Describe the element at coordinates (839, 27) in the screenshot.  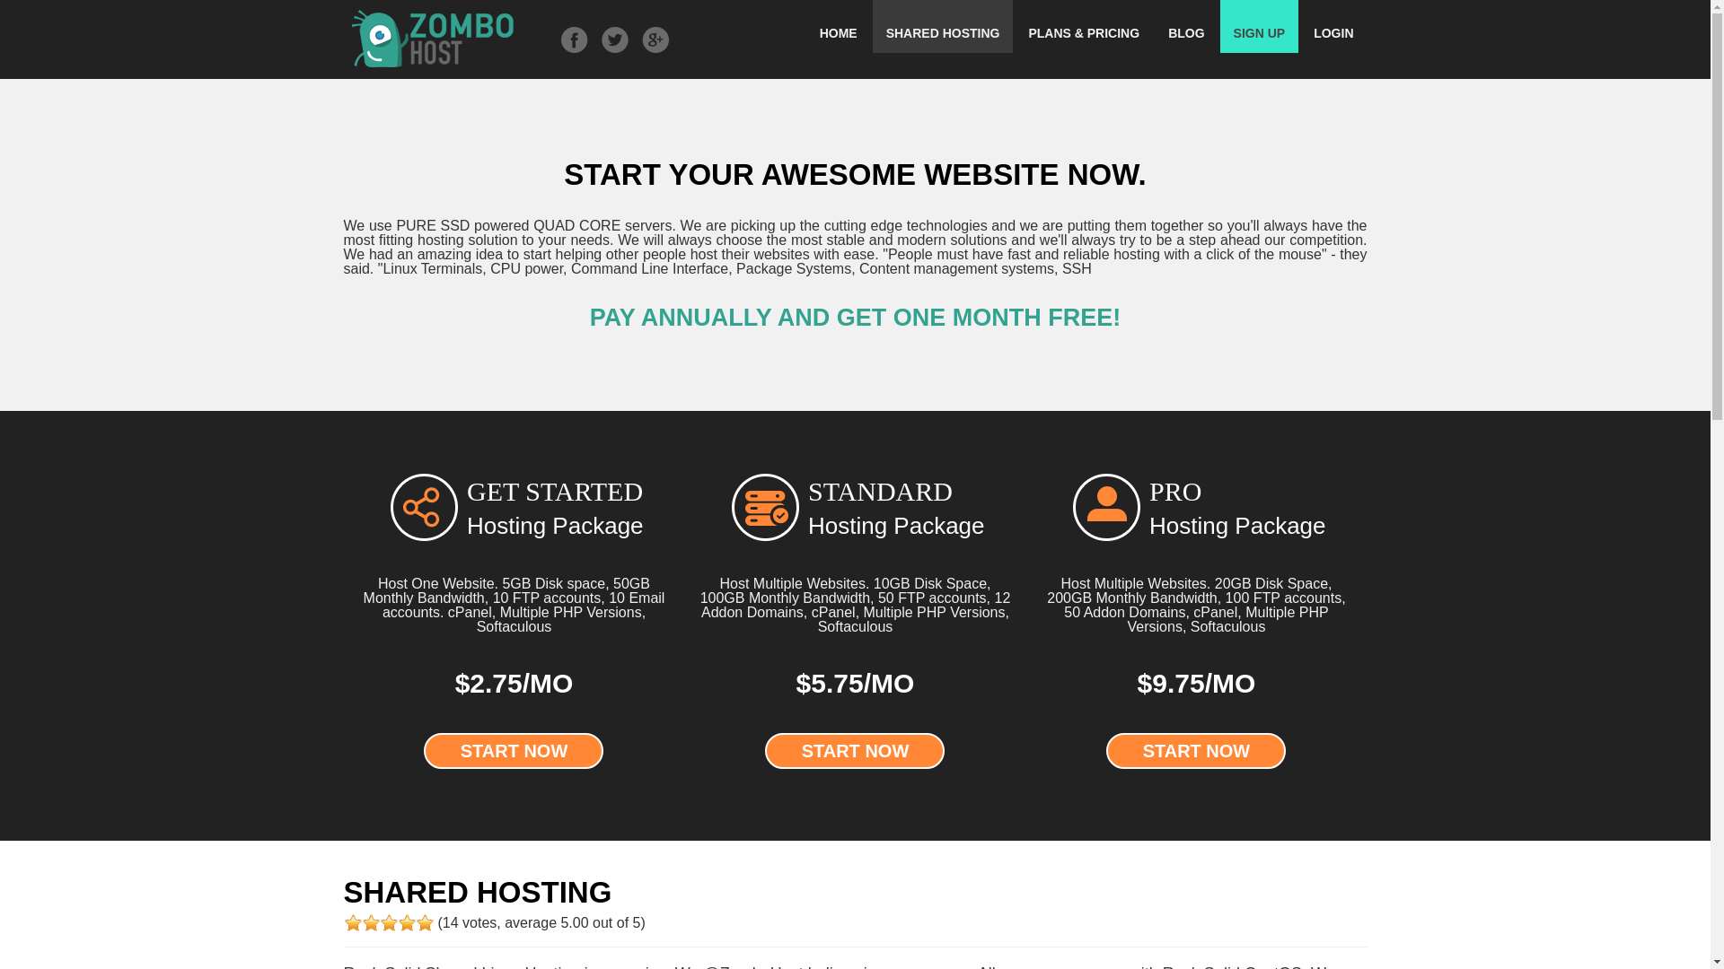
I see `HOME` at that location.